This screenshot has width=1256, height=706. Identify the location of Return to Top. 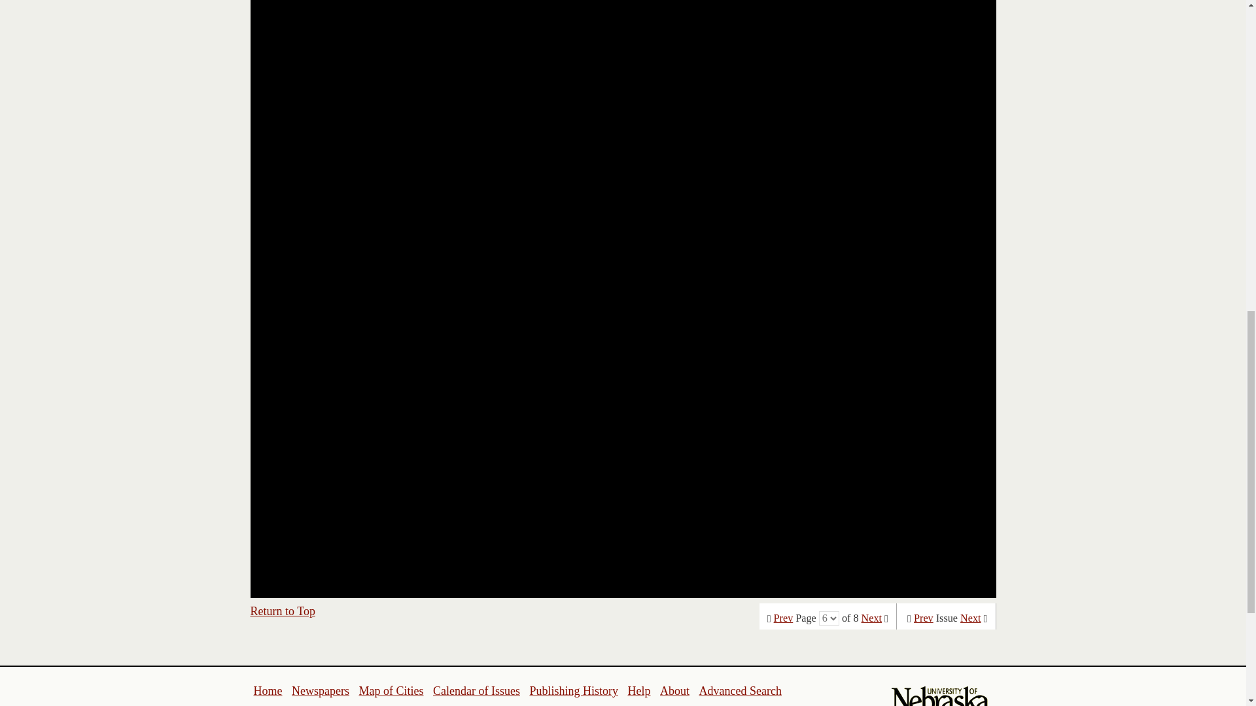
(283, 611).